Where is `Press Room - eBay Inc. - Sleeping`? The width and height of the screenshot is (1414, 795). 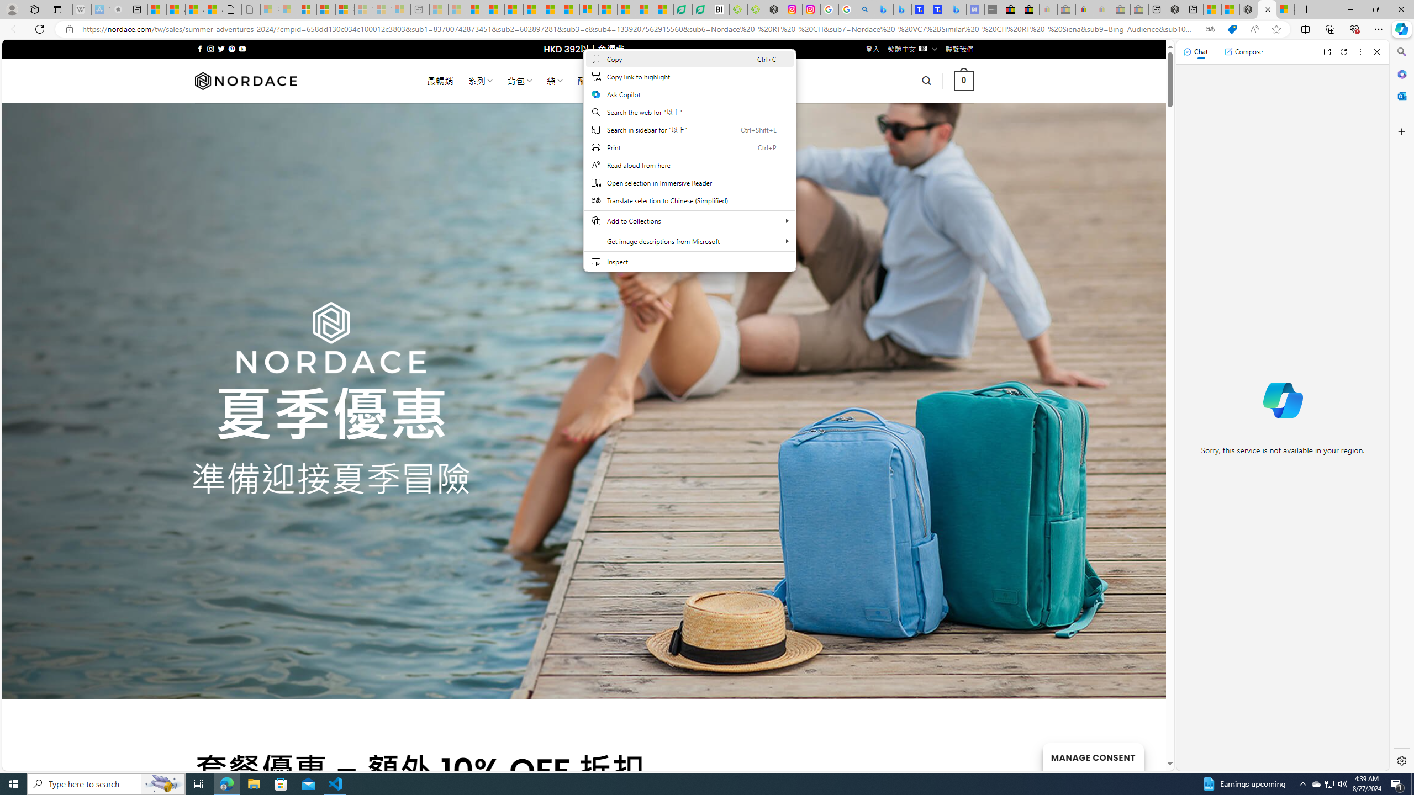
Press Room - eBay Inc. - Sleeping is located at coordinates (1121, 9).